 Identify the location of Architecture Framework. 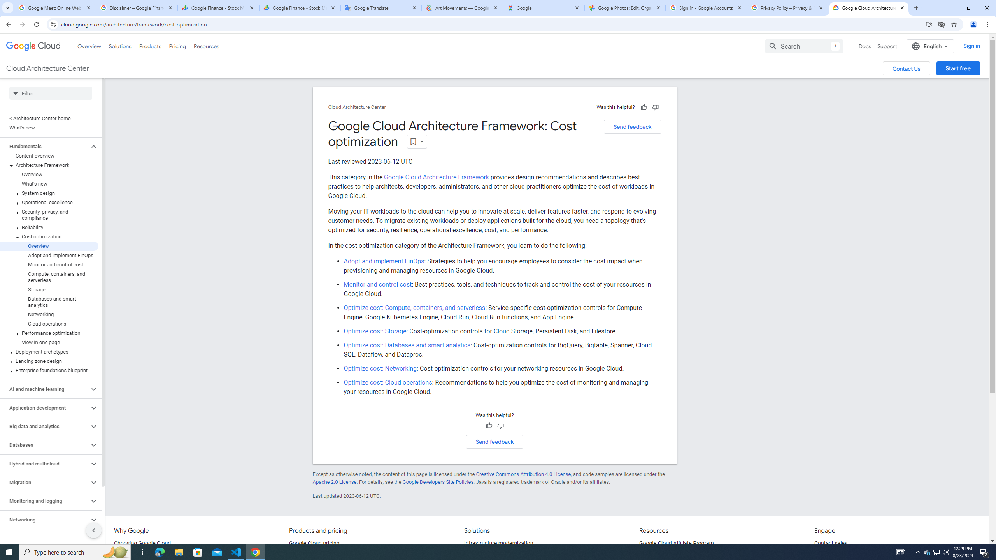
(49, 165).